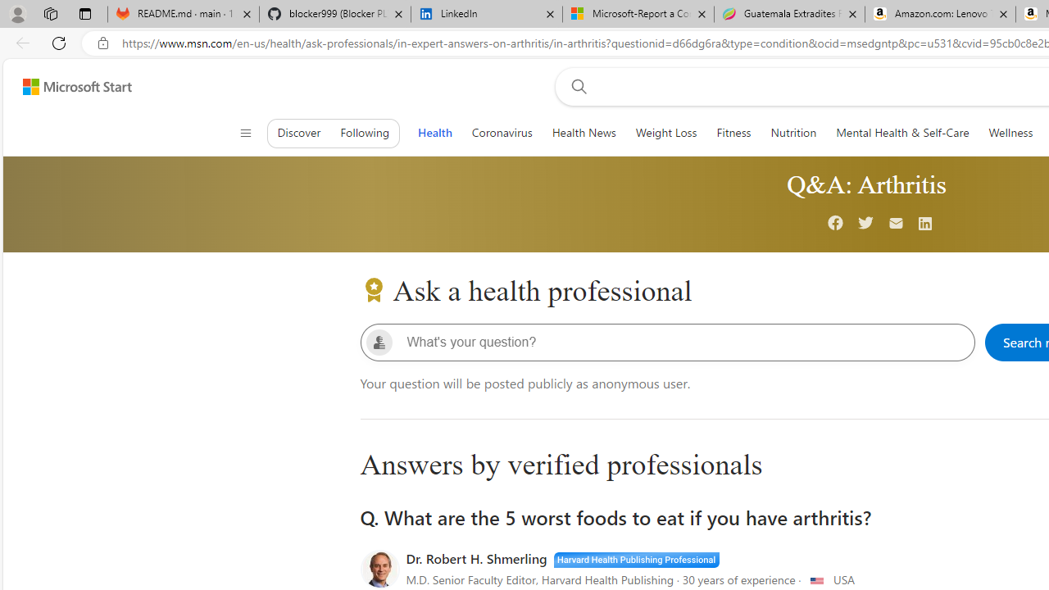 This screenshot has width=1049, height=590. I want to click on Class: control icon-only, so click(245, 133).